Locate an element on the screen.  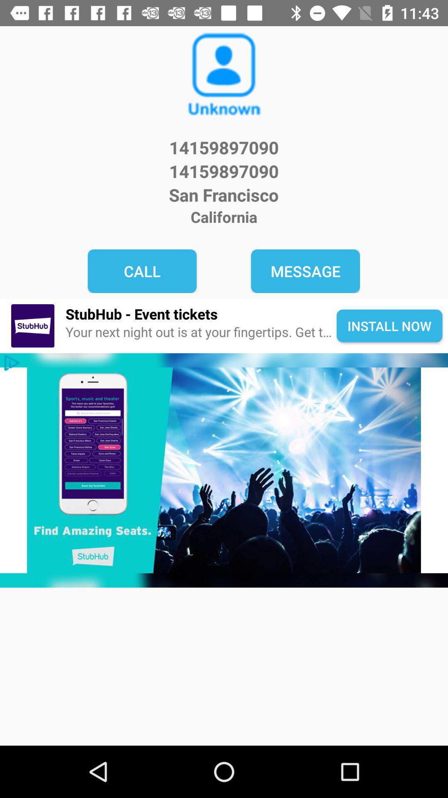
press the item above the stubhub - event tickets is located at coordinates (142, 271).